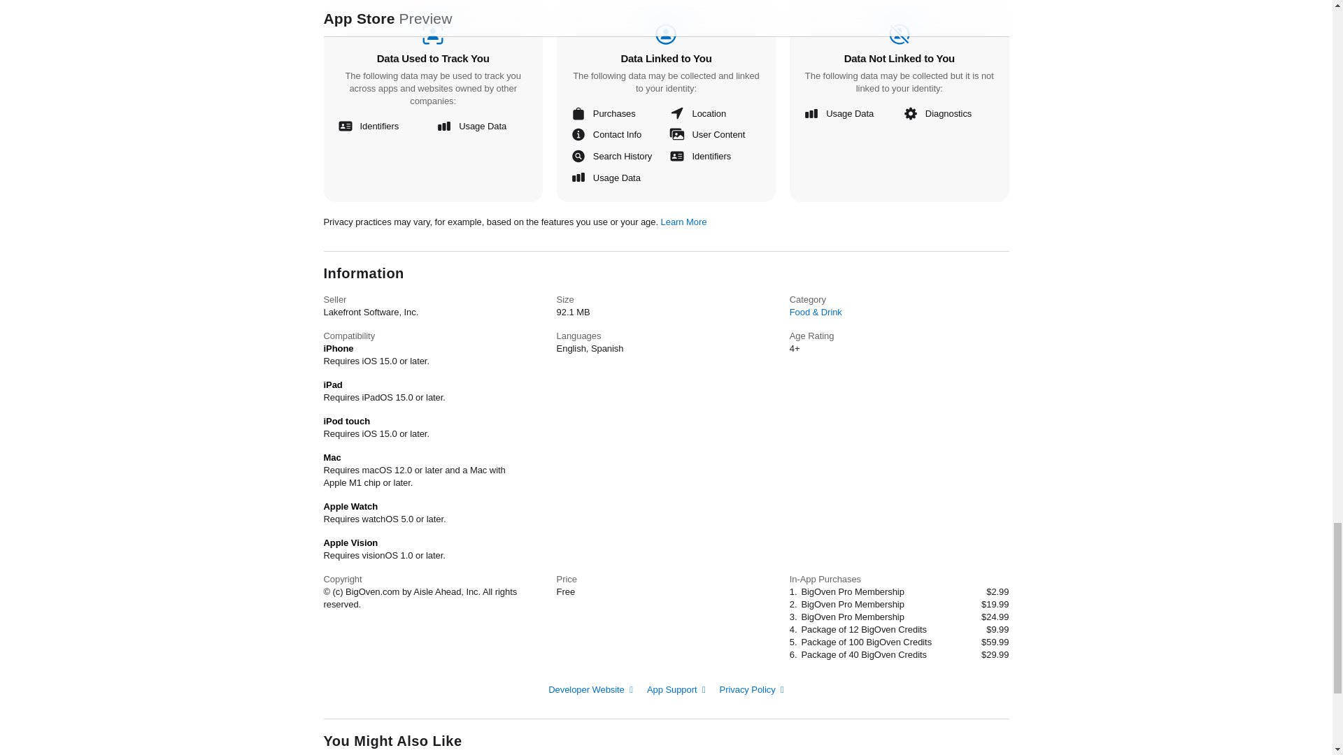  Describe the element at coordinates (752, 689) in the screenshot. I see `Privacy Policy` at that location.